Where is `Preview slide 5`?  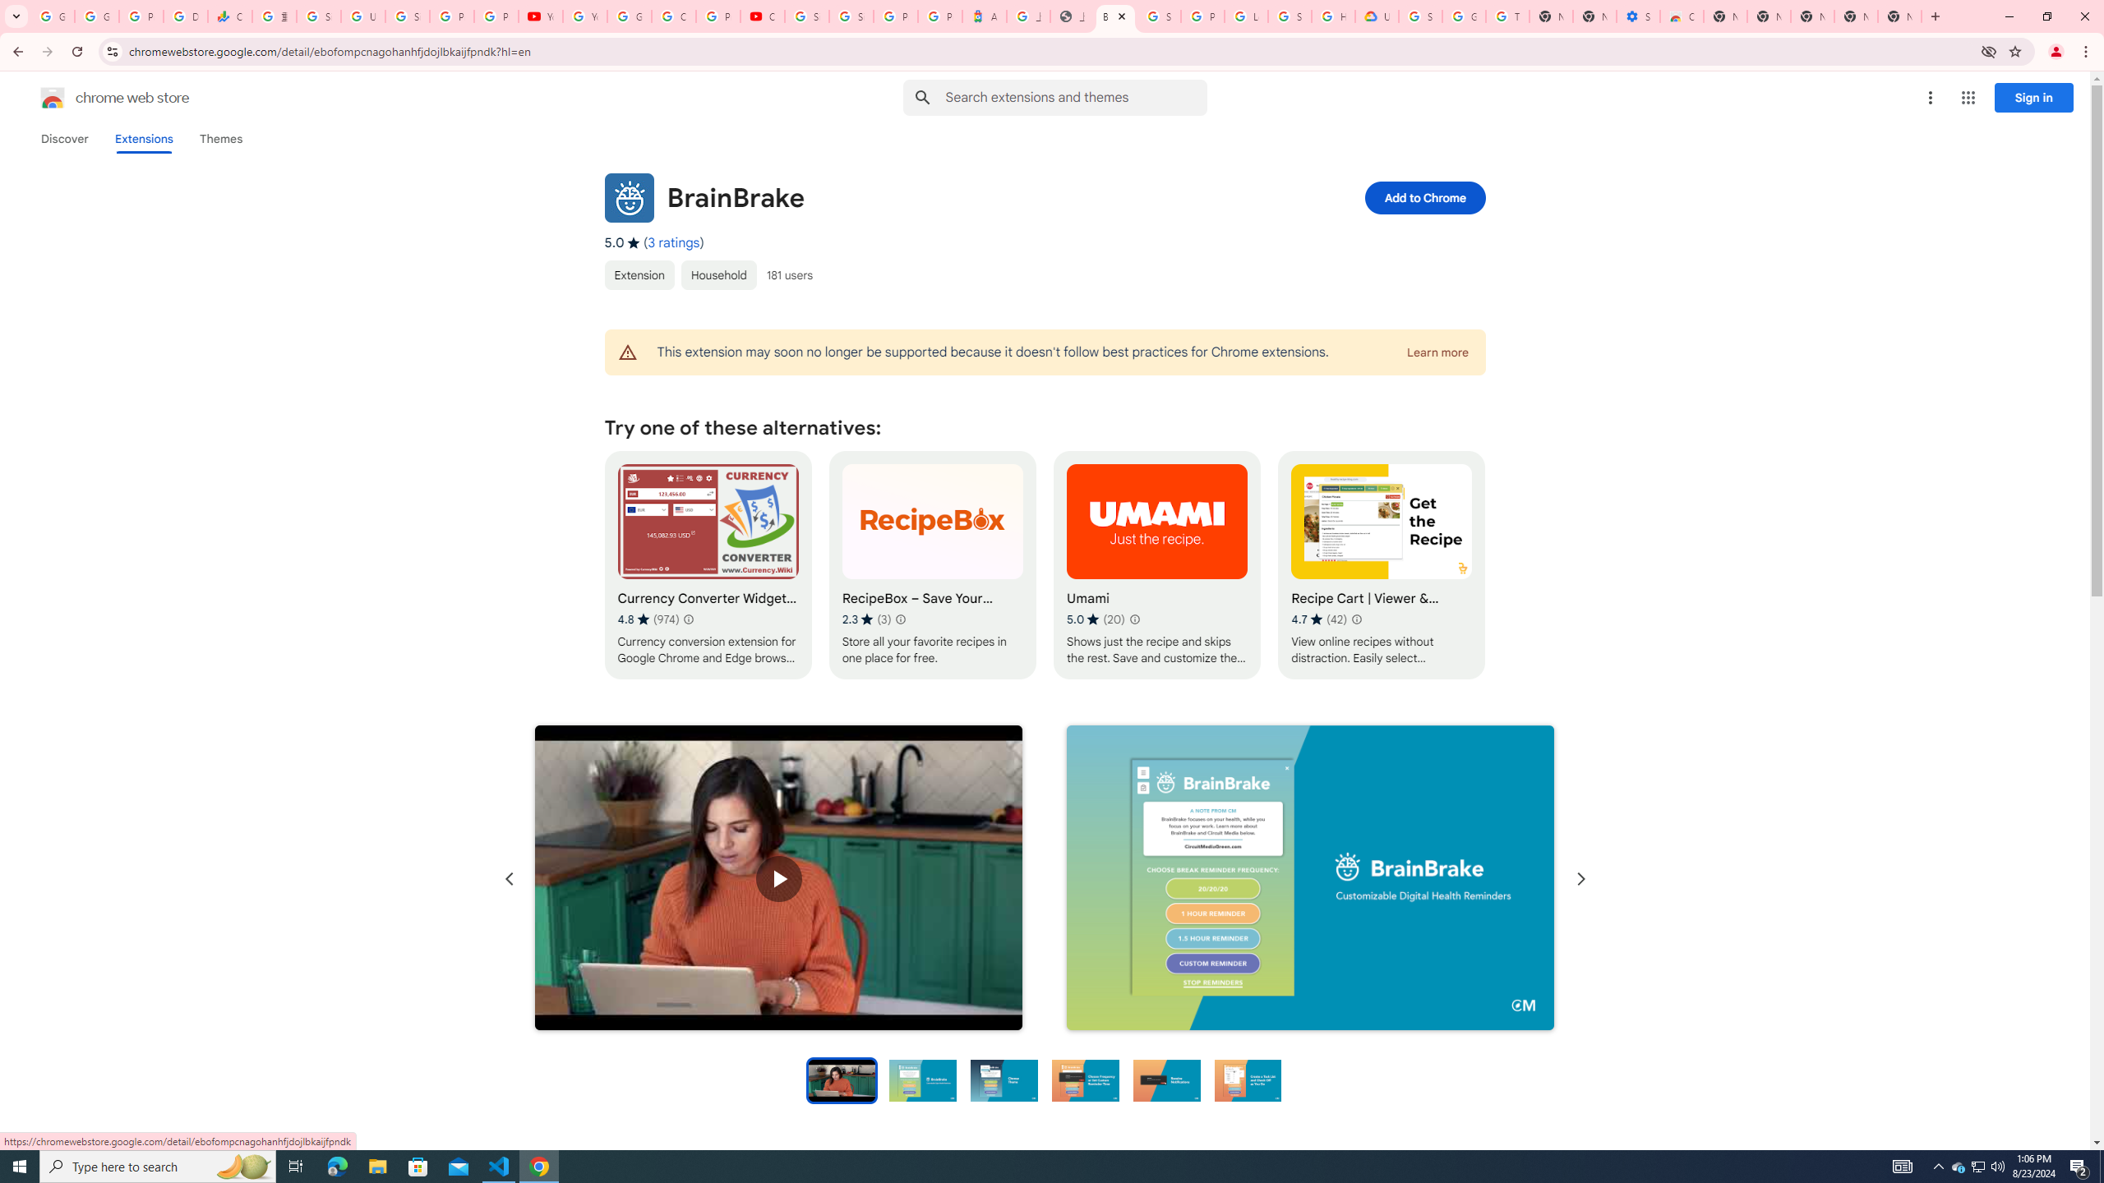 Preview slide 5 is located at coordinates (1167, 1079).